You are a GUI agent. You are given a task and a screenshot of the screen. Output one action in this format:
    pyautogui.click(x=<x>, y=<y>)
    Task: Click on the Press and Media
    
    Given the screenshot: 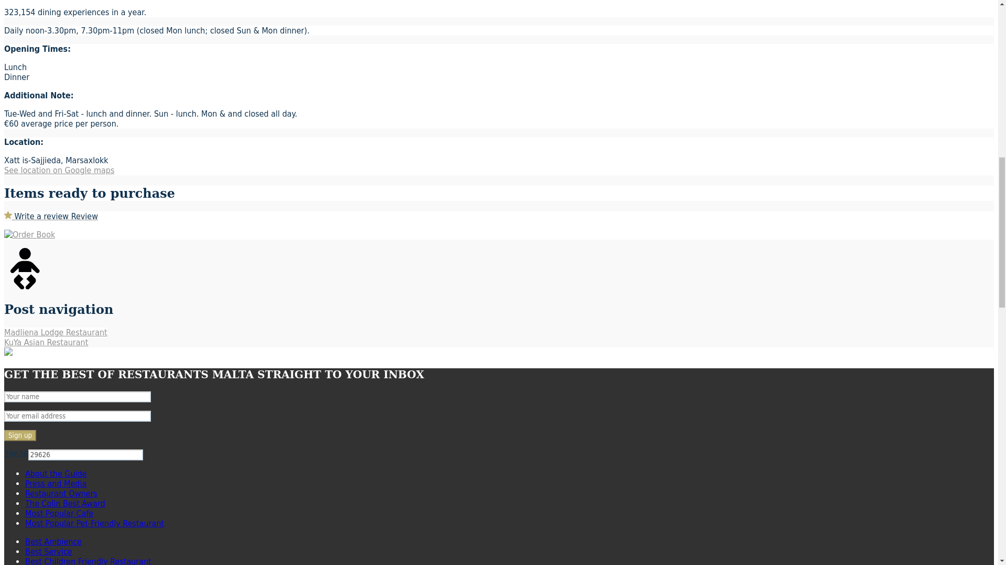 What is the action you would take?
    pyautogui.click(x=56, y=483)
    